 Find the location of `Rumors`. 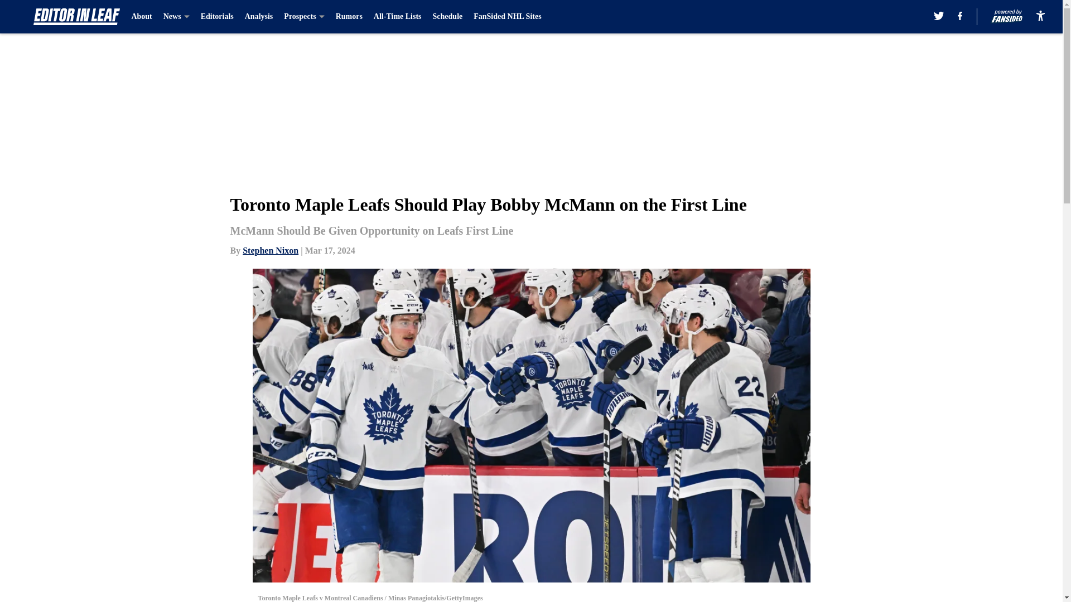

Rumors is located at coordinates (349, 17).